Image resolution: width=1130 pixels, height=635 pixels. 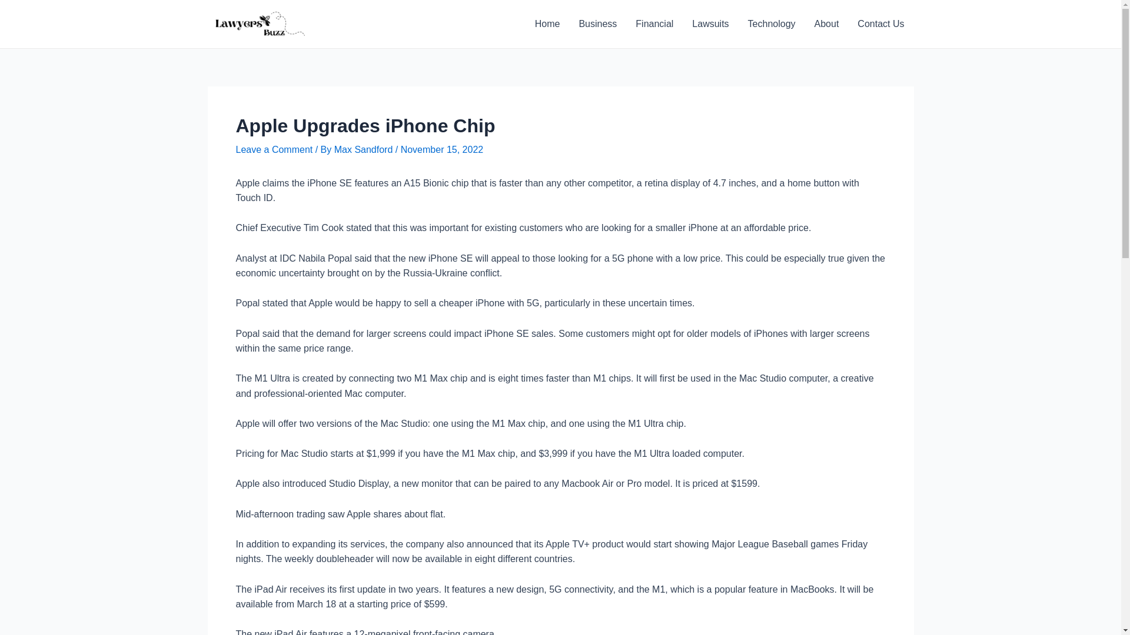 What do you see at coordinates (598, 24) in the screenshot?
I see `Business` at bounding box center [598, 24].